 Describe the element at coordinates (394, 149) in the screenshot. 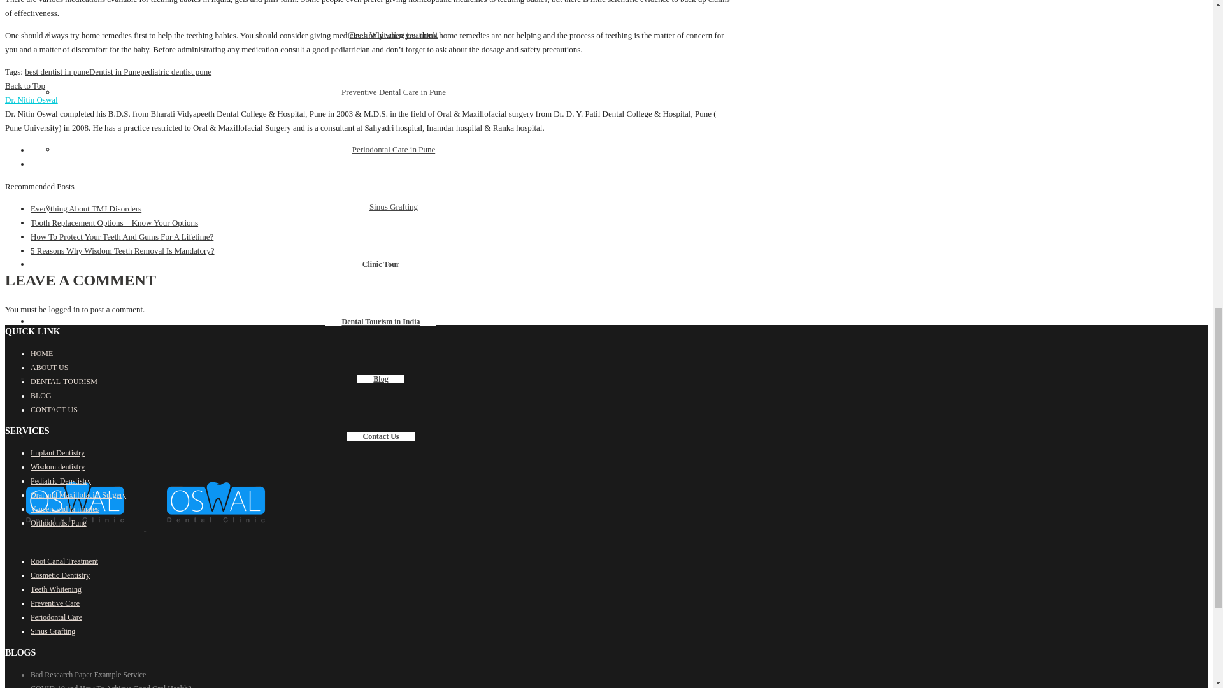

I see `Periodontal Care in Pune` at that location.